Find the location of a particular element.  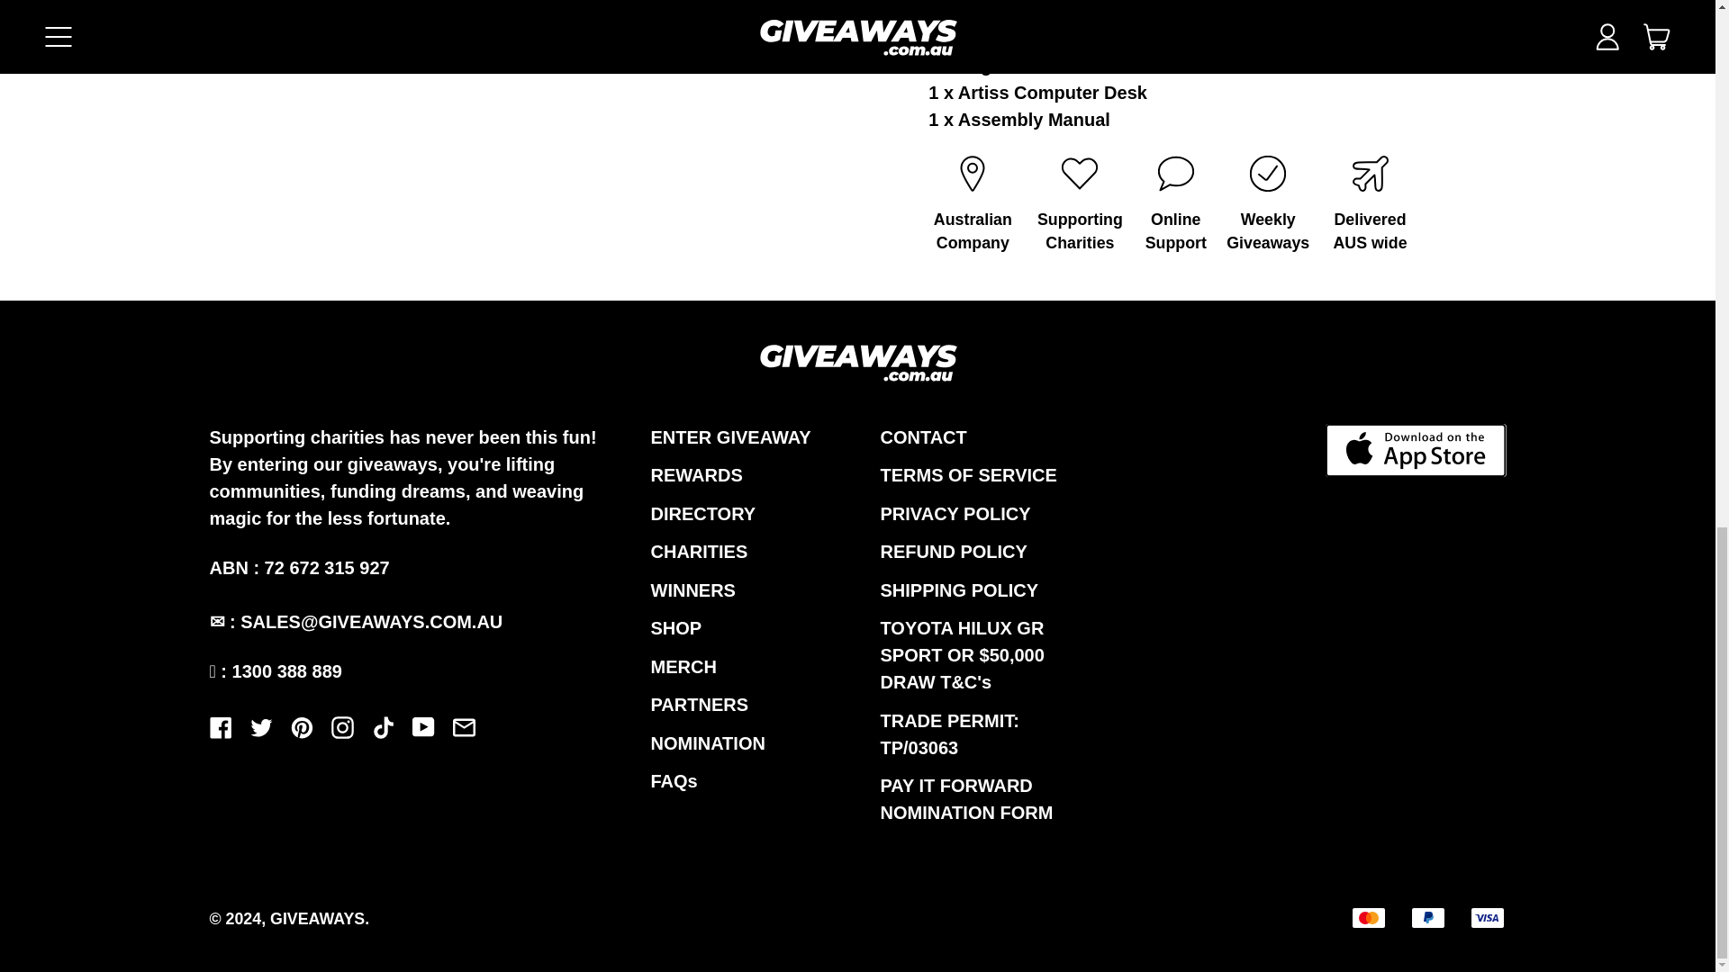

DIRECTORY is located at coordinates (702, 514).